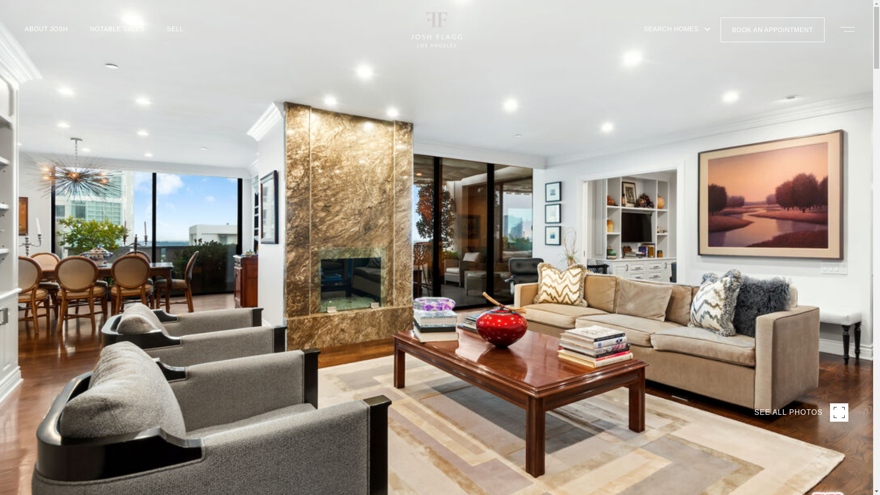 The image size is (880, 495). I want to click on NOTABLE SALES, so click(117, 47).